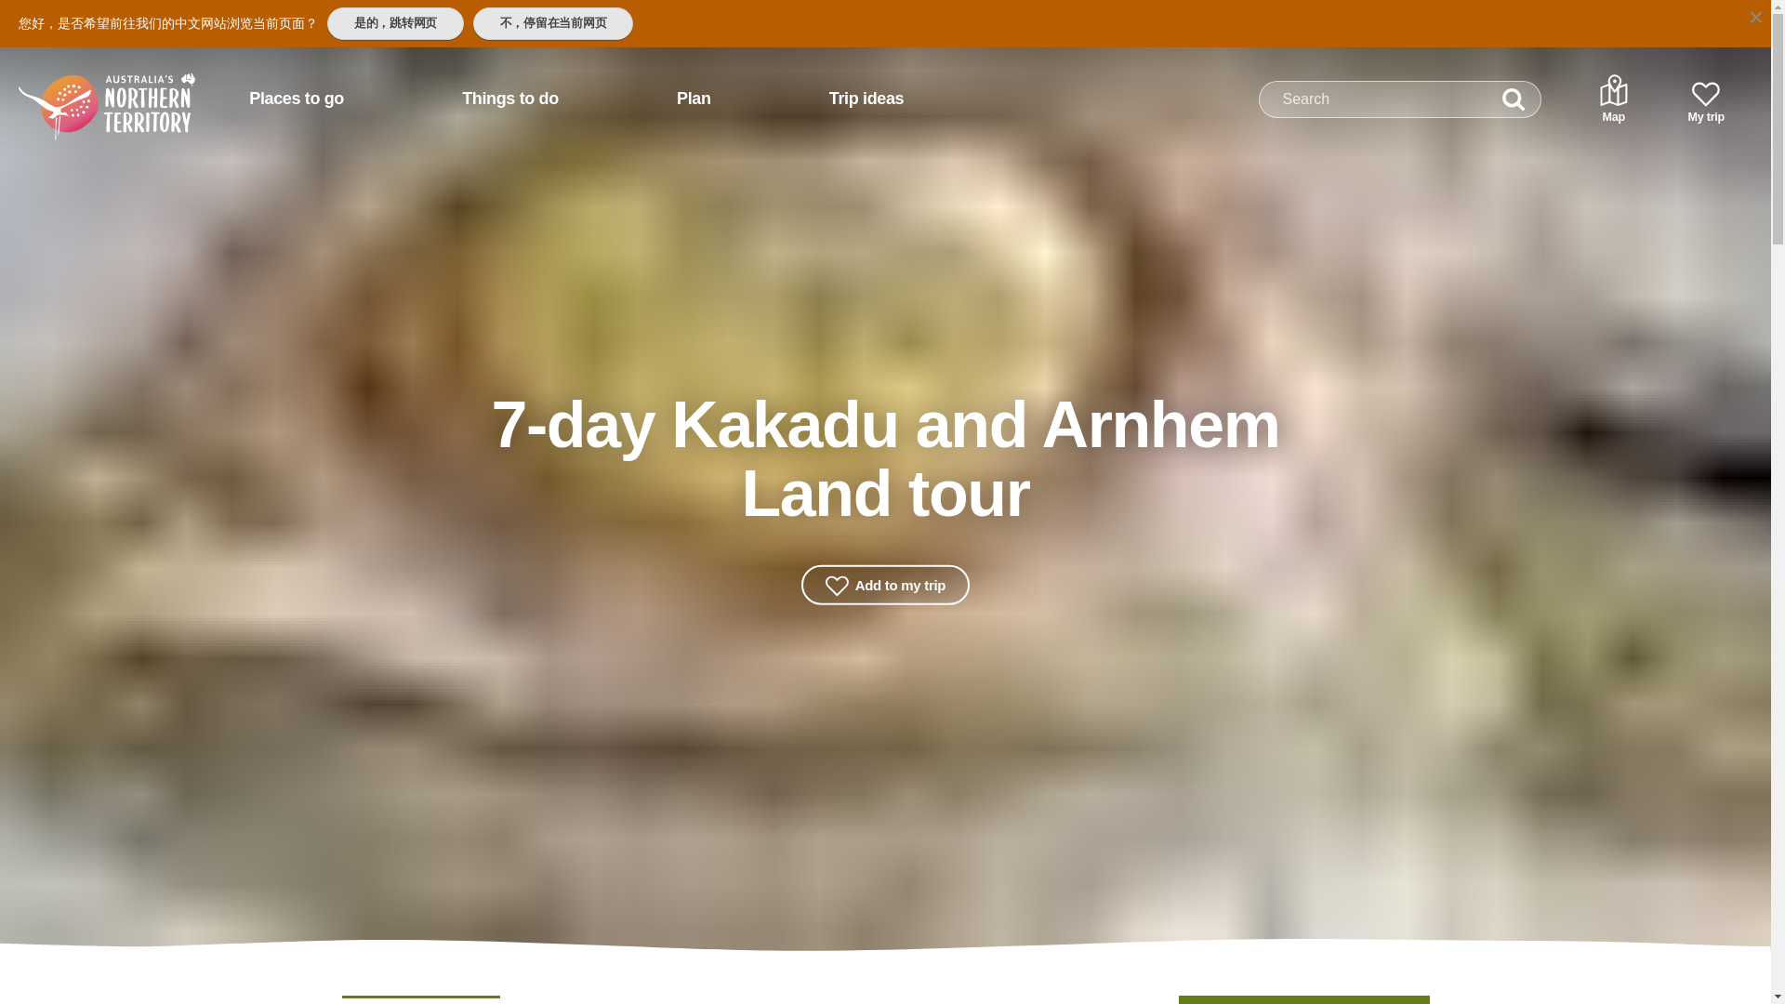 Image resolution: width=1785 pixels, height=1004 pixels. What do you see at coordinates (296, 99) in the screenshot?
I see `Places to go` at bounding box center [296, 99].